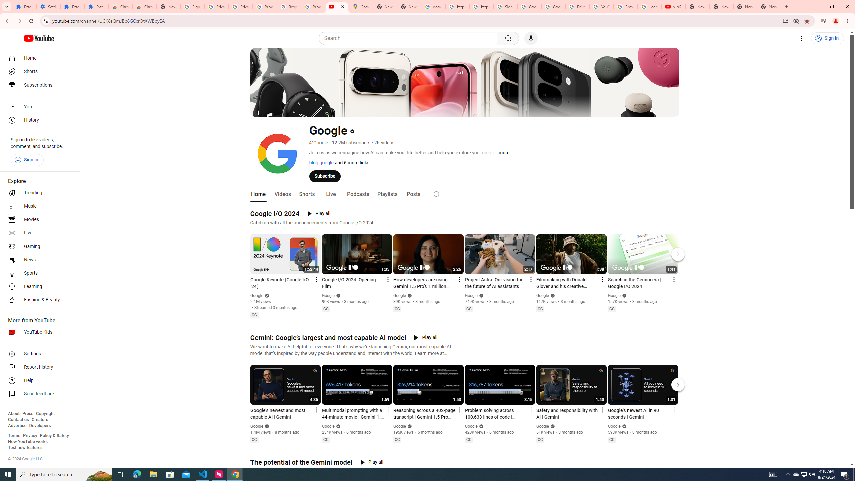 This screenshot has width=855, height=481. I want to click on Playlists, so click(387, 194).